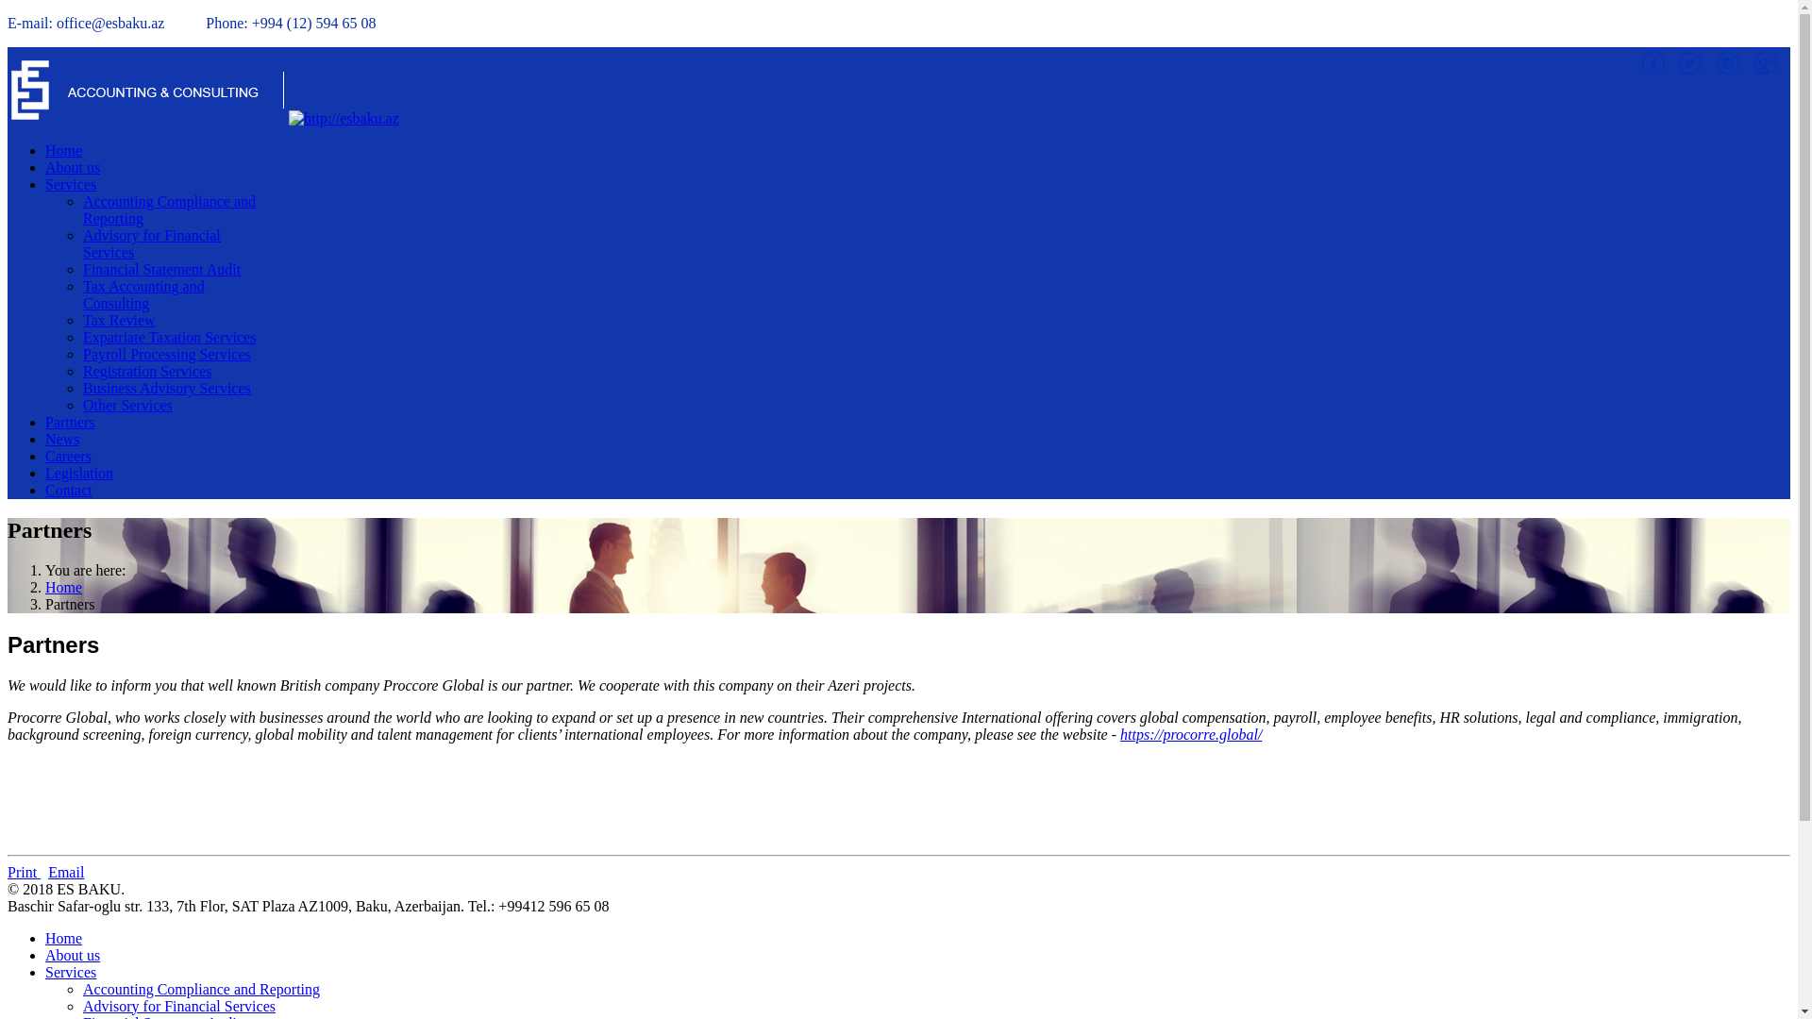 The height and width of the screenshot is (1019, 1812). What do you see at coordinates (179, 1006) in the screenshot?
I see `Advisory for Financial Services` at bounding box center [179, 1006].